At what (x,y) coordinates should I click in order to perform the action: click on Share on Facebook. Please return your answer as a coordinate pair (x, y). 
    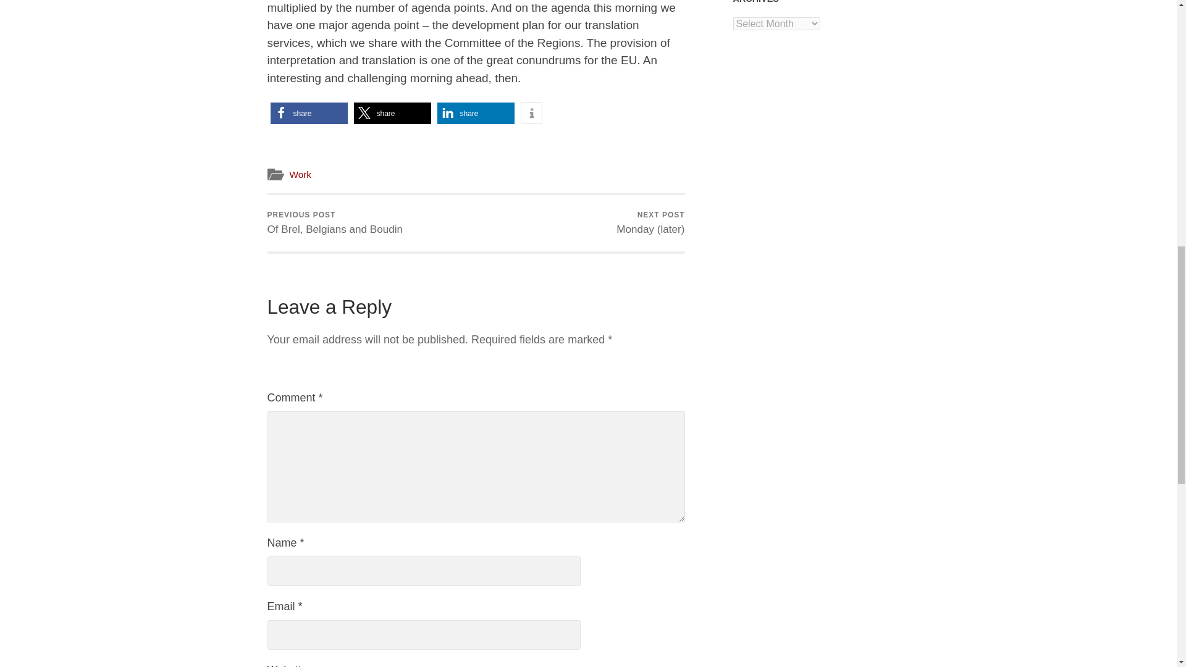
    Looking at the image, I should click on (309, 113).